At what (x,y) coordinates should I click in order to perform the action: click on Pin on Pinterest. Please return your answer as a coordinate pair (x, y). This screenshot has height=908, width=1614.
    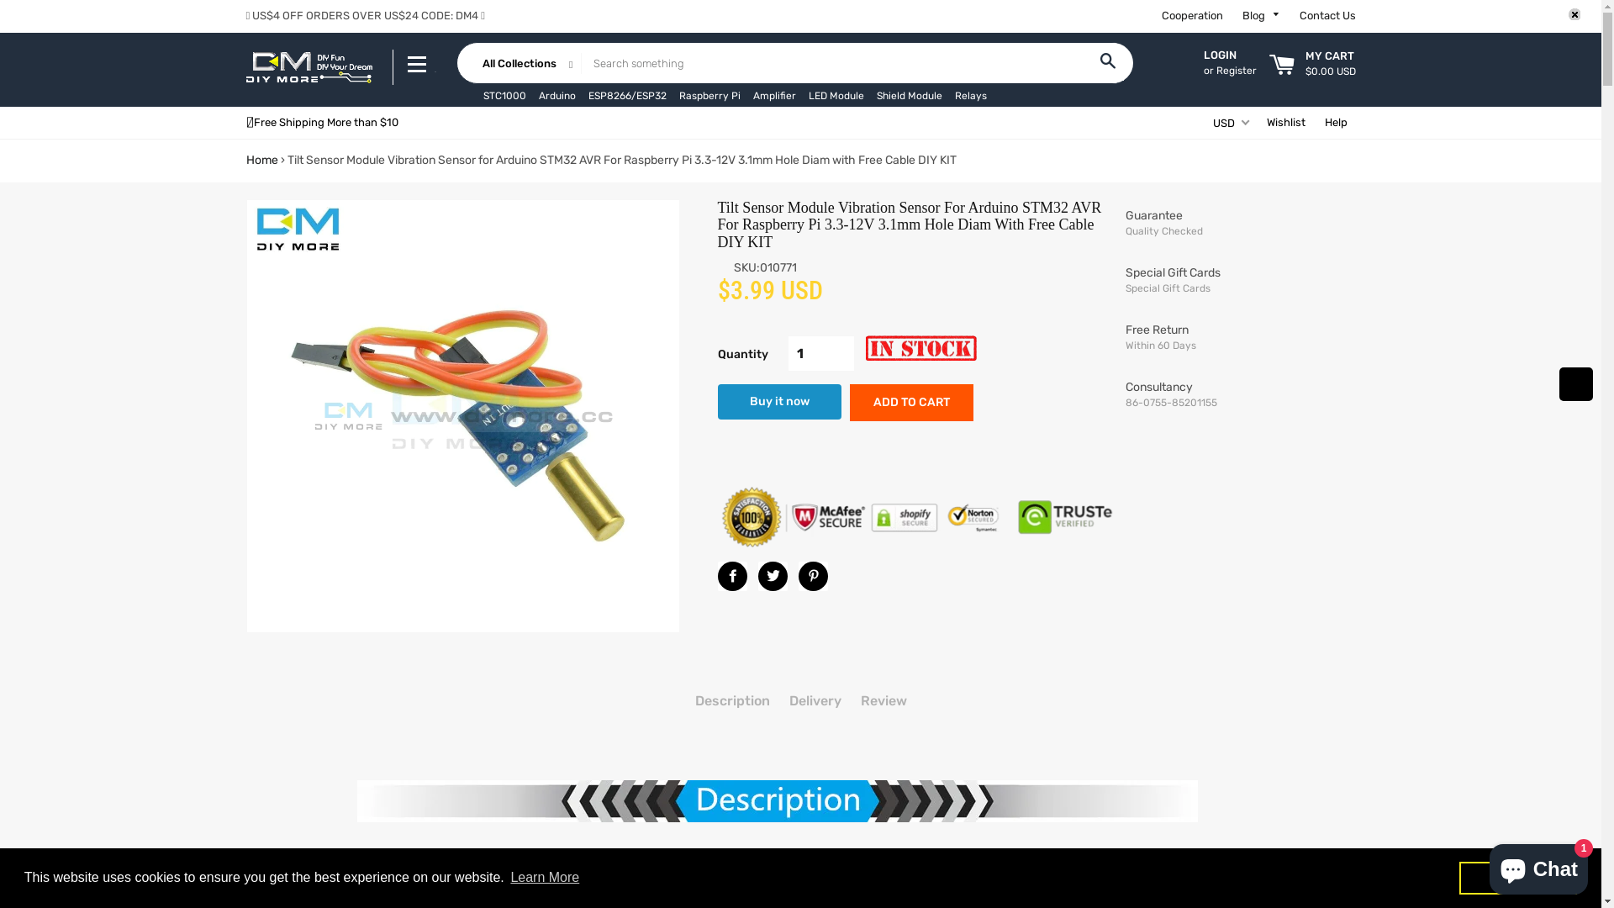
    Looking at the image, I should click on (814, 577).